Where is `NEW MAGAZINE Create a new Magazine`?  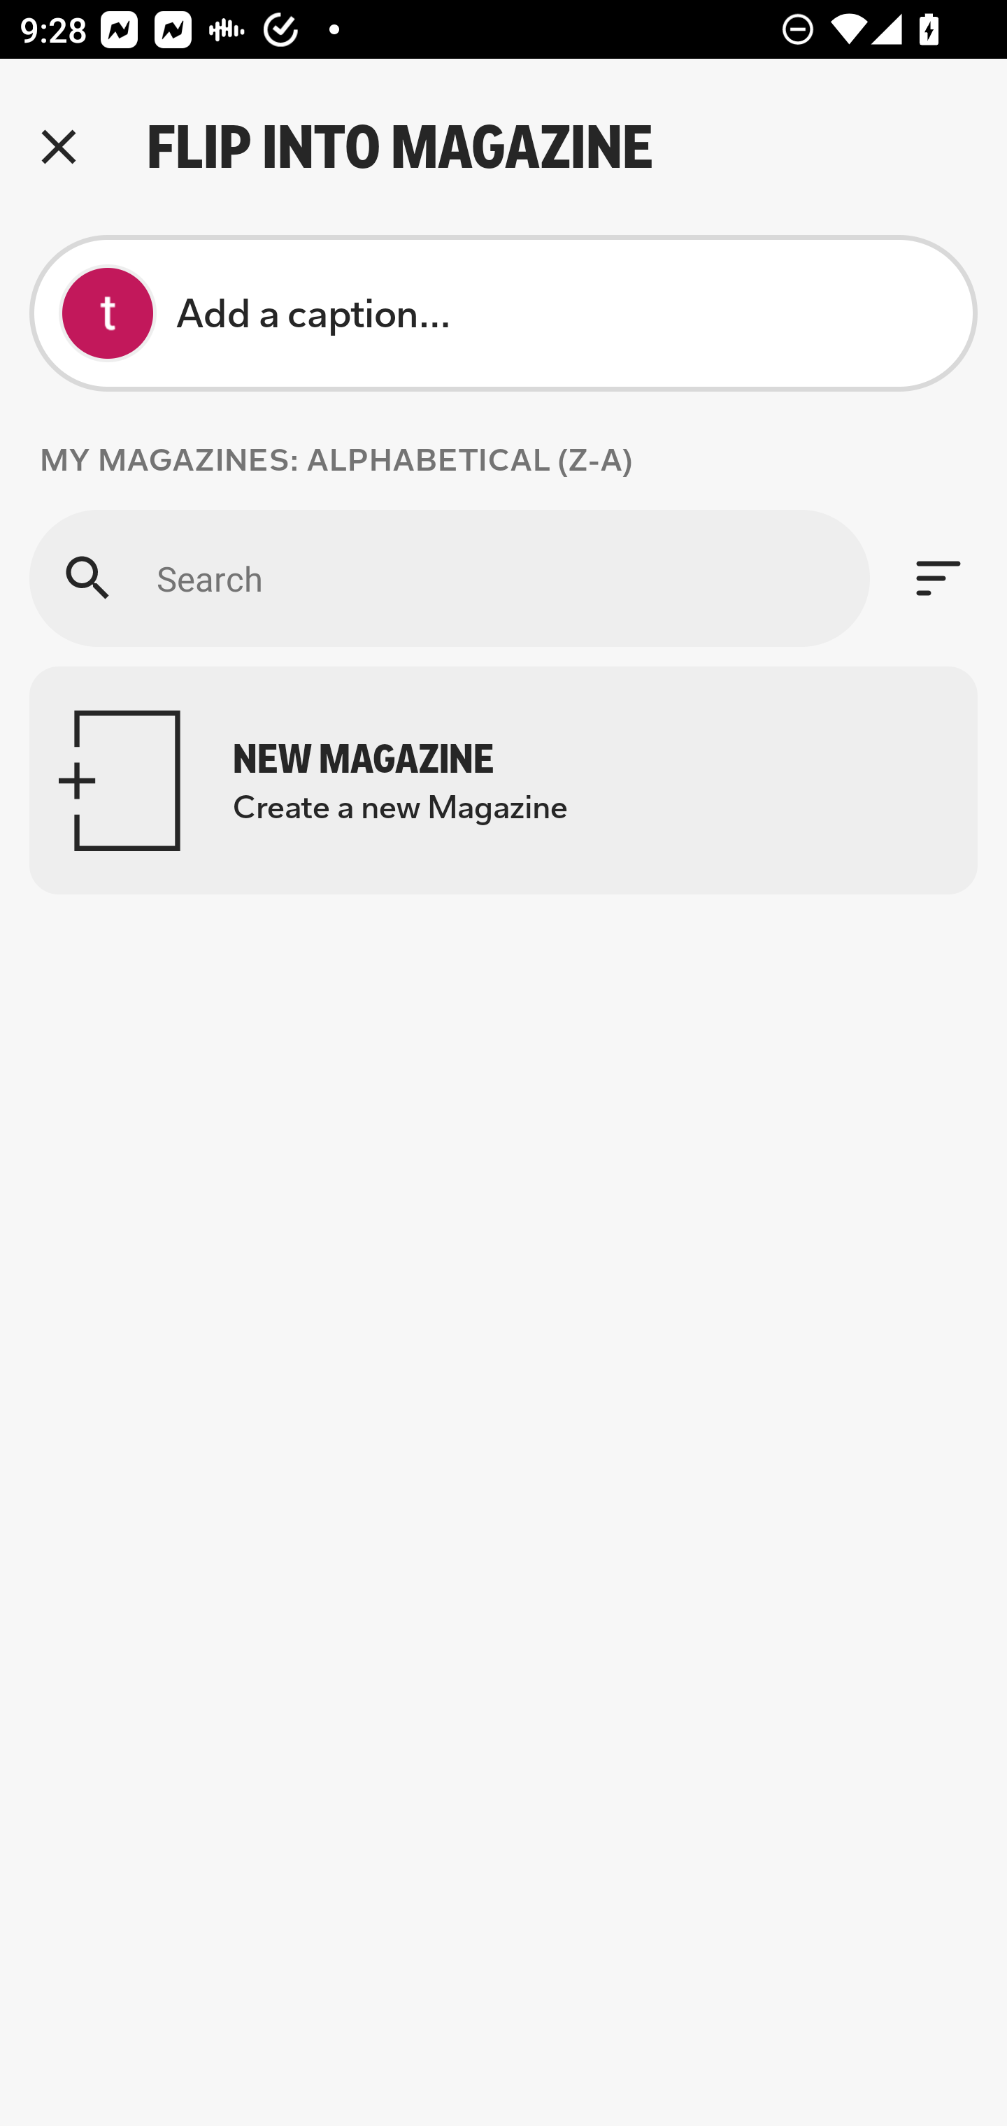
NEW MAGAZINE Create a new Magazine is located at coordinates (503, 780).